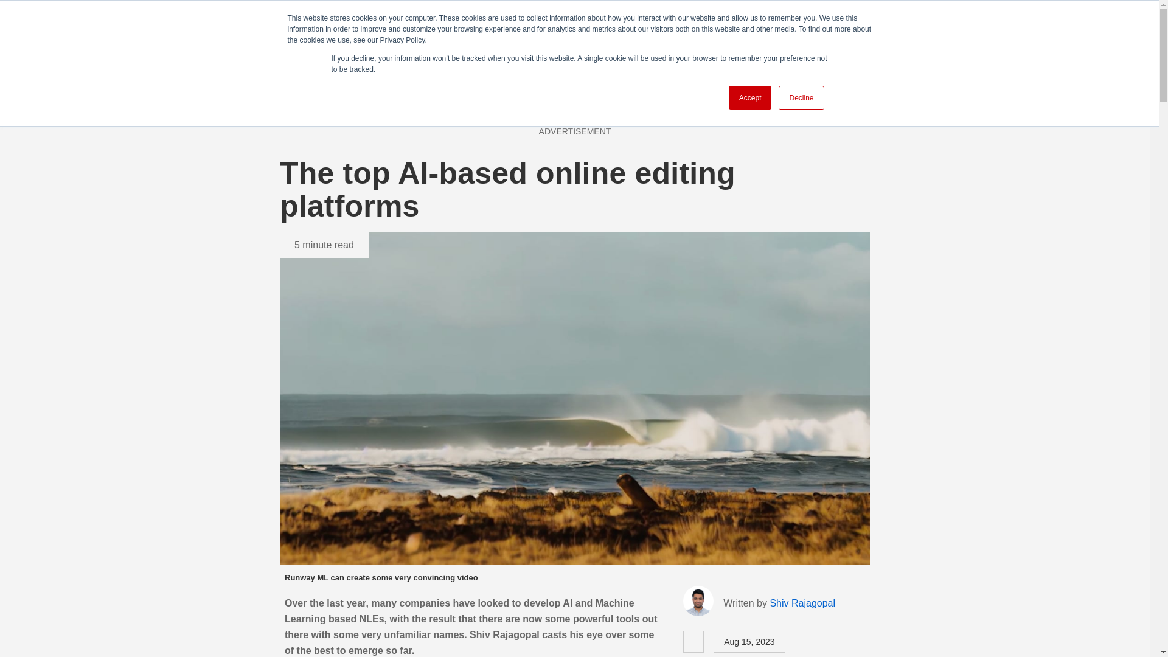  I want to click on Accept, so click(751, 98).